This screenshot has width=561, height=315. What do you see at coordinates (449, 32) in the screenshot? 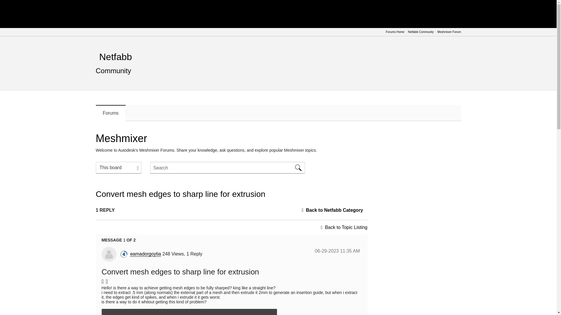
I see `Meshmixer Forum` at bounding box center [449, 32].